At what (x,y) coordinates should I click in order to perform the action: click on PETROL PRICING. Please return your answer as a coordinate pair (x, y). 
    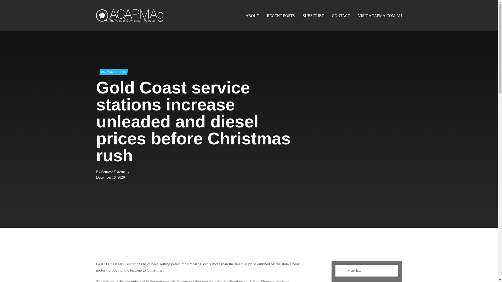
    Looking at the image, I should click on (113, 72).